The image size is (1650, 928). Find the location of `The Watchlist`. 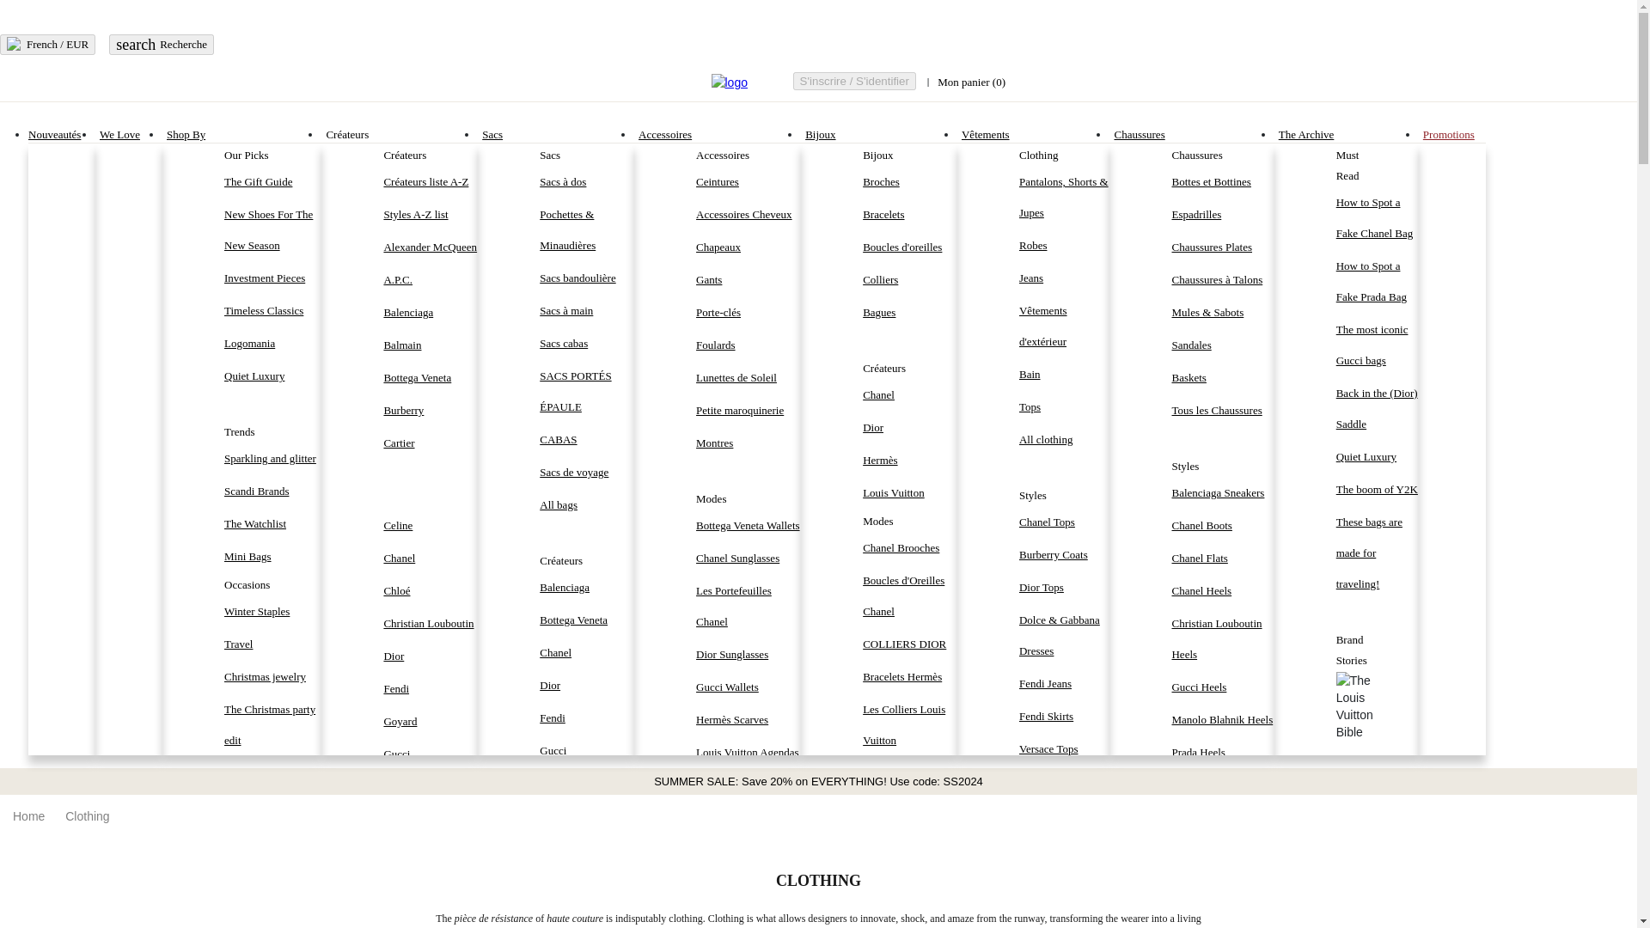

The Watchlist is located at coordinates (273, 278).